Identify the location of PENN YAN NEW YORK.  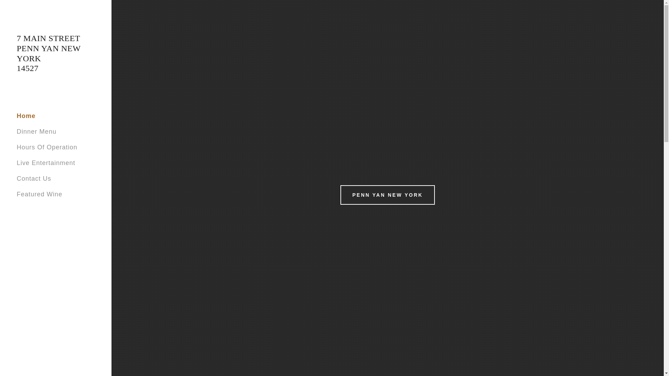
(387, 195).